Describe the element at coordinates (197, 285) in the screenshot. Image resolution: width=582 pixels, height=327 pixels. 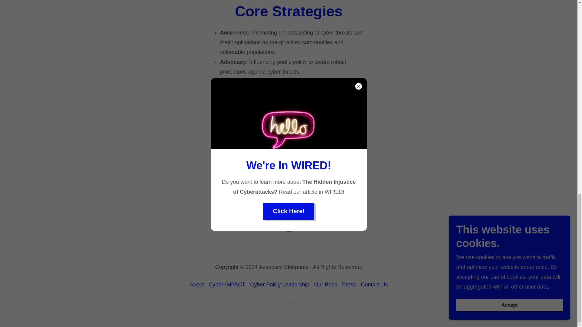
I see `About` at that location.